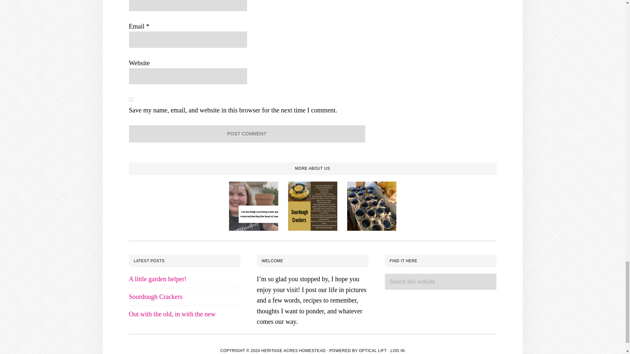  I want to click on yes, so click(131, 99).